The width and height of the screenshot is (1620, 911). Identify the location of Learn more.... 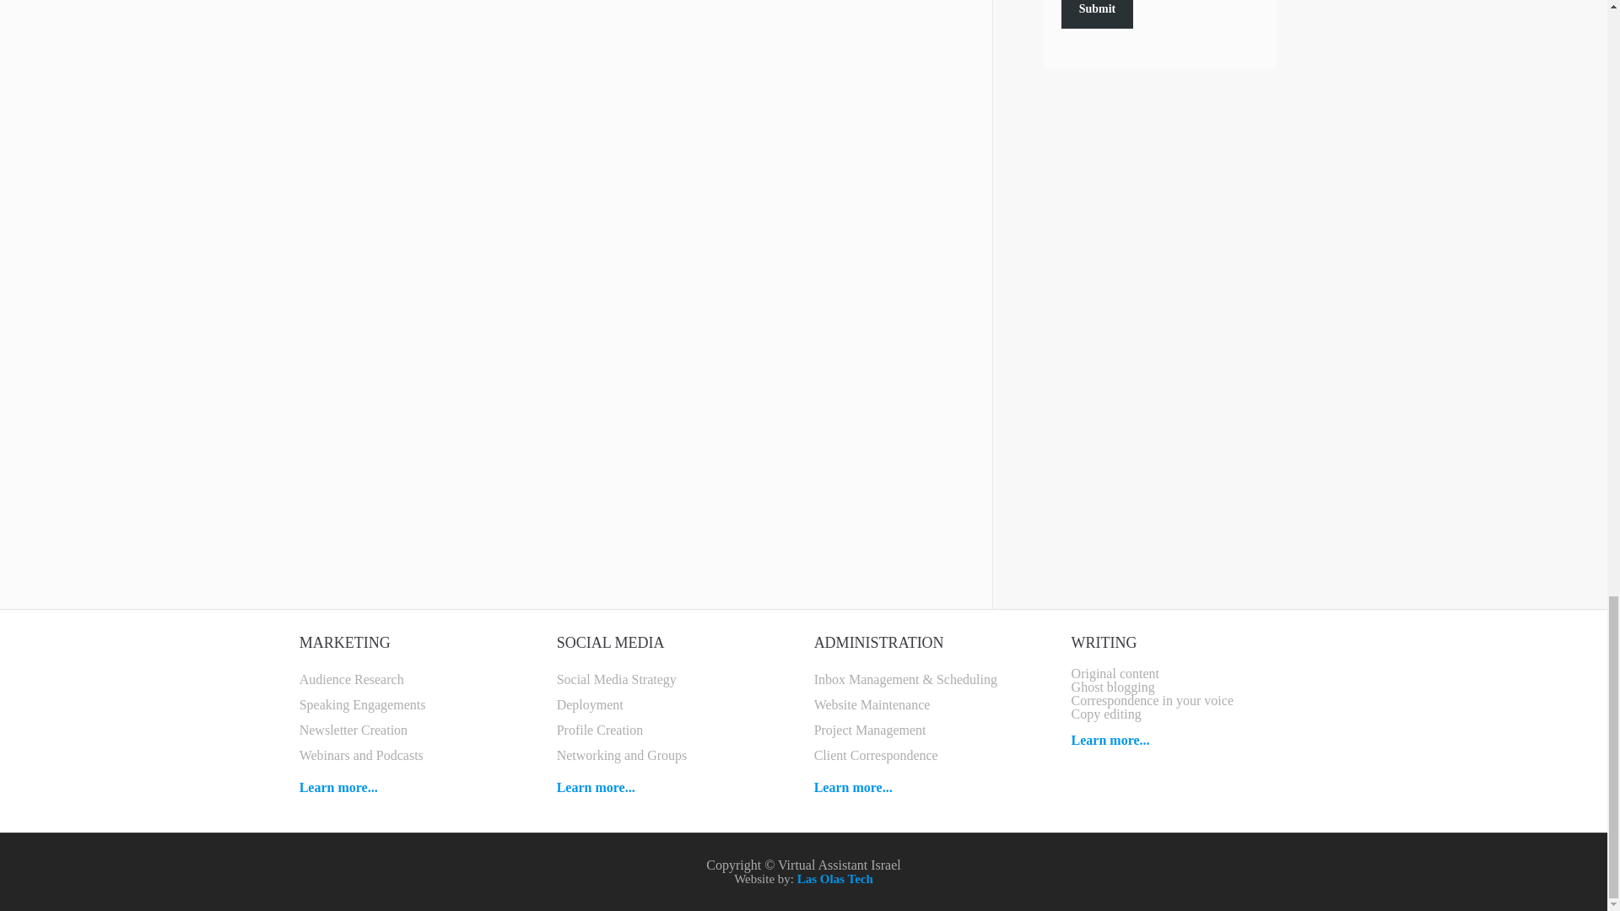
(338, 786).